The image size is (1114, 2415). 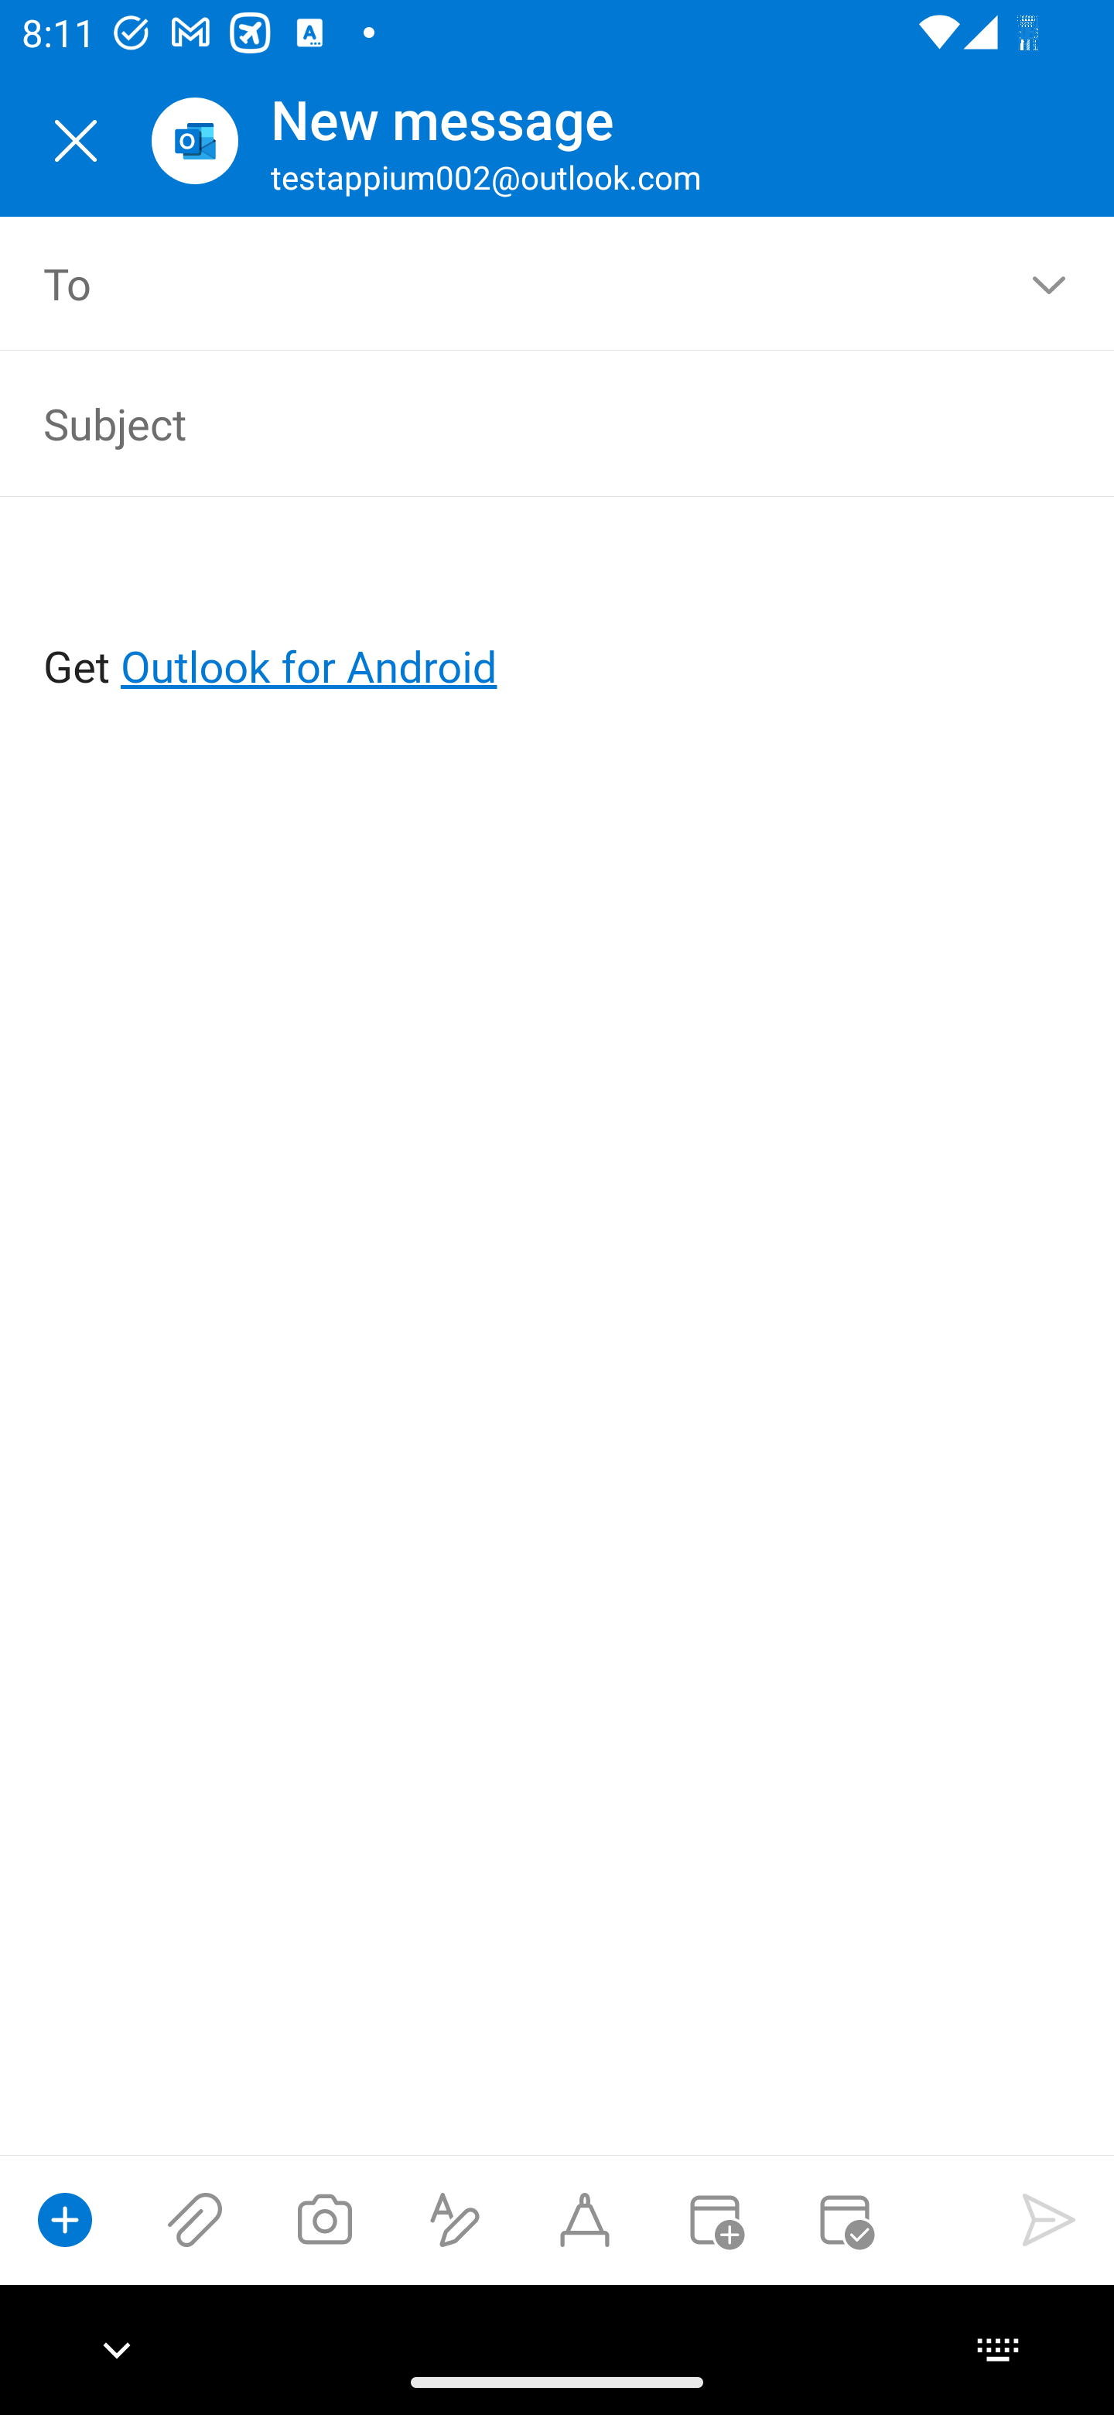 I want to click on Convert to event, so click(x=714, y=2219).